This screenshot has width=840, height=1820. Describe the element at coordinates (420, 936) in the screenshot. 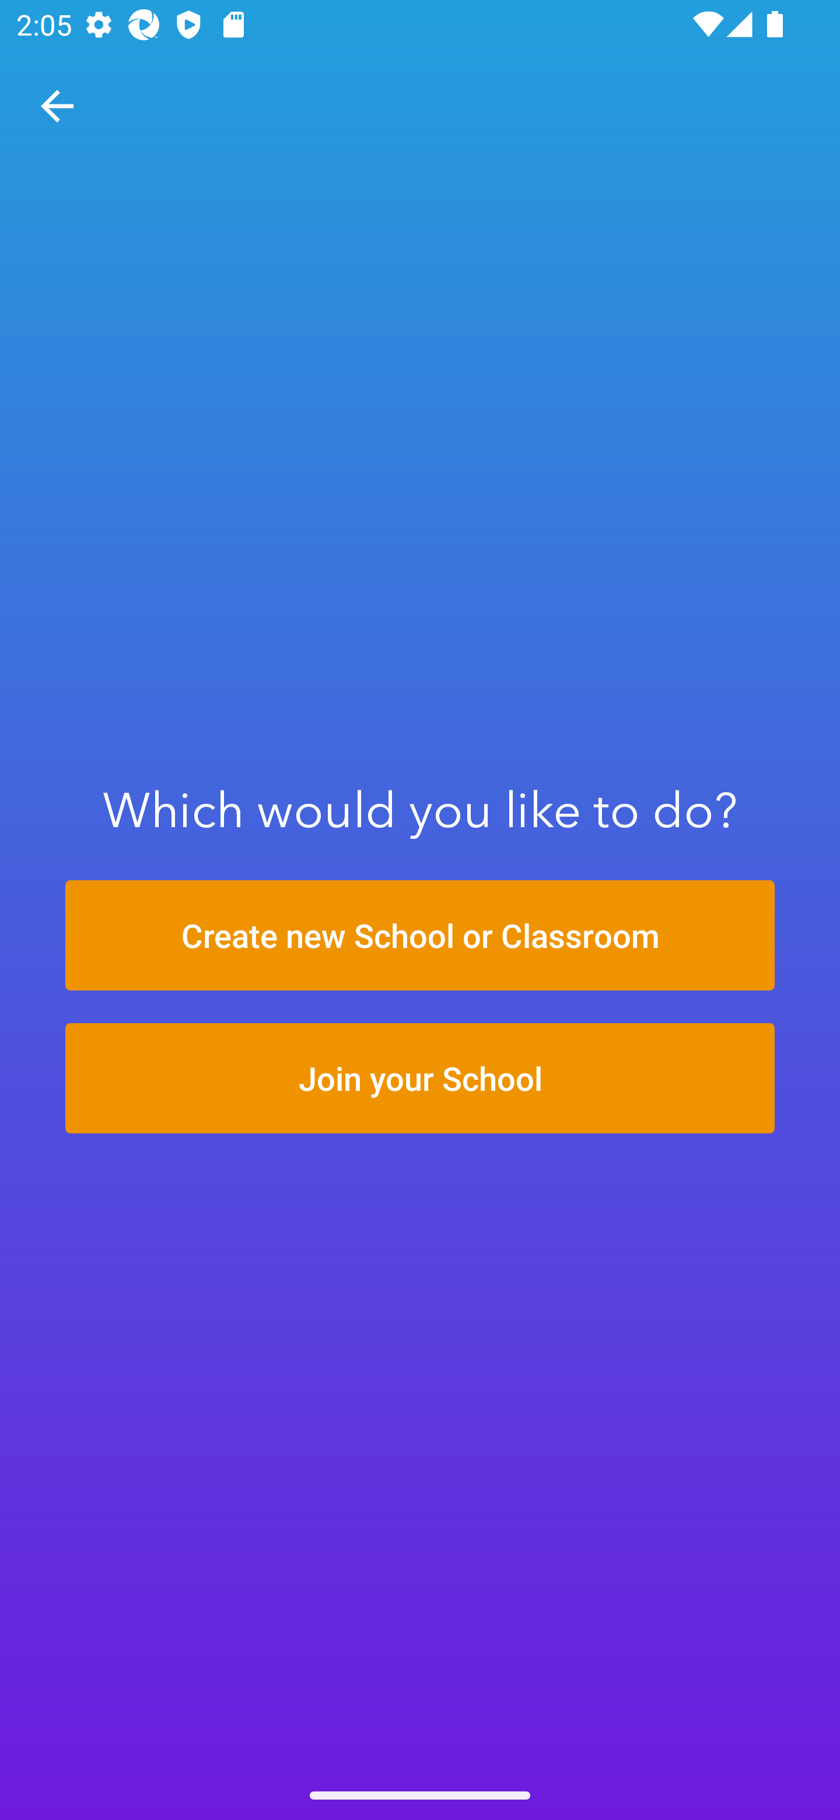

I see `Create new School or Classroom` at that location.